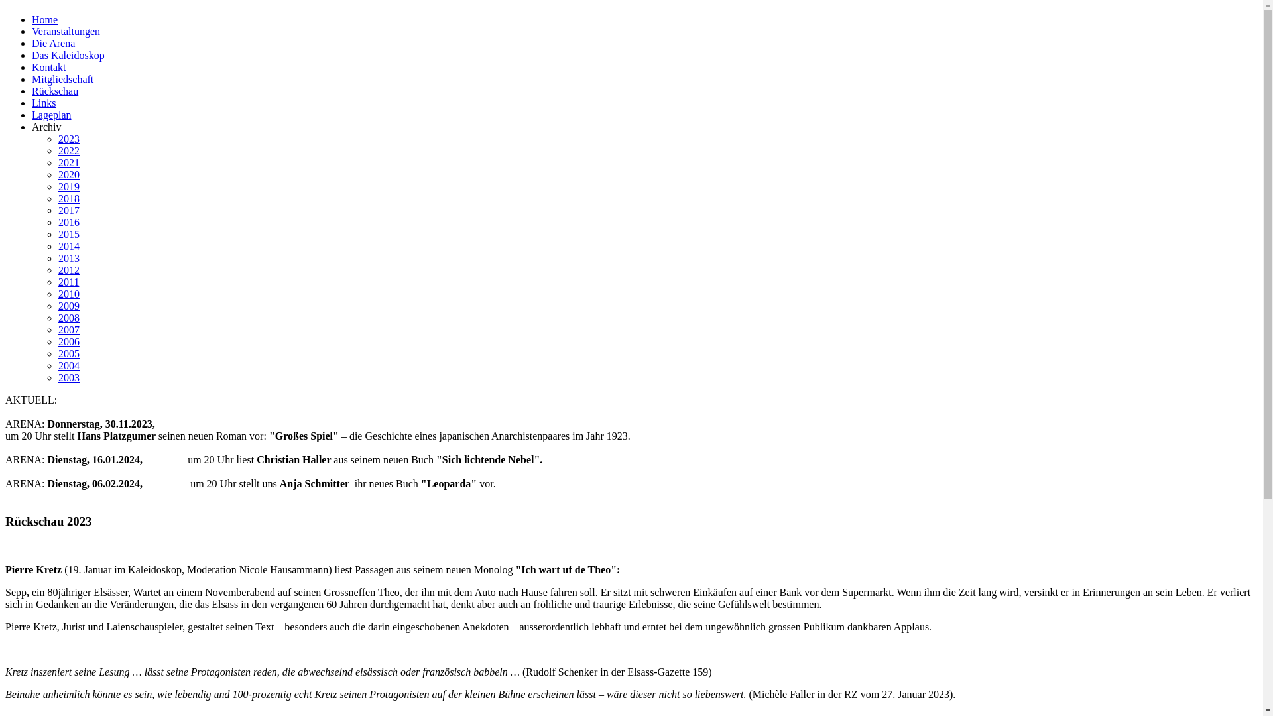  What do you see at coordinates (69, 282) in the screenshot?
I see `2011` at bounding box center [69, 282].